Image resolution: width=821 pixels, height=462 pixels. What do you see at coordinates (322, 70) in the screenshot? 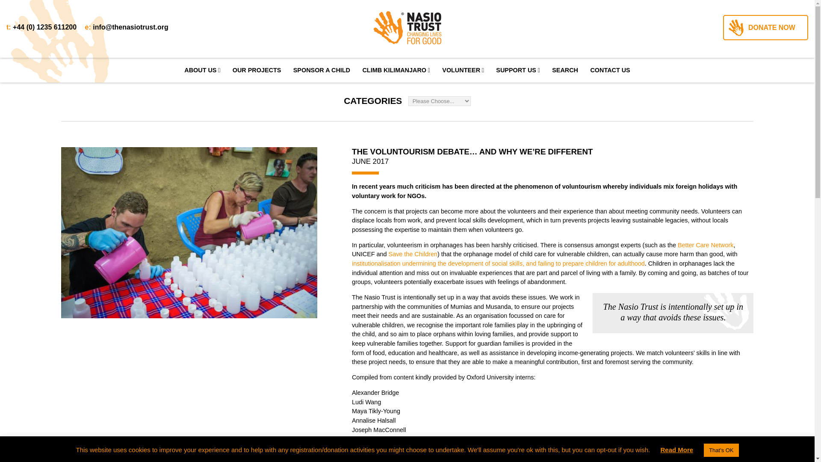
I see `SPONSOR A CHILD` at bounding box center [322, 70].